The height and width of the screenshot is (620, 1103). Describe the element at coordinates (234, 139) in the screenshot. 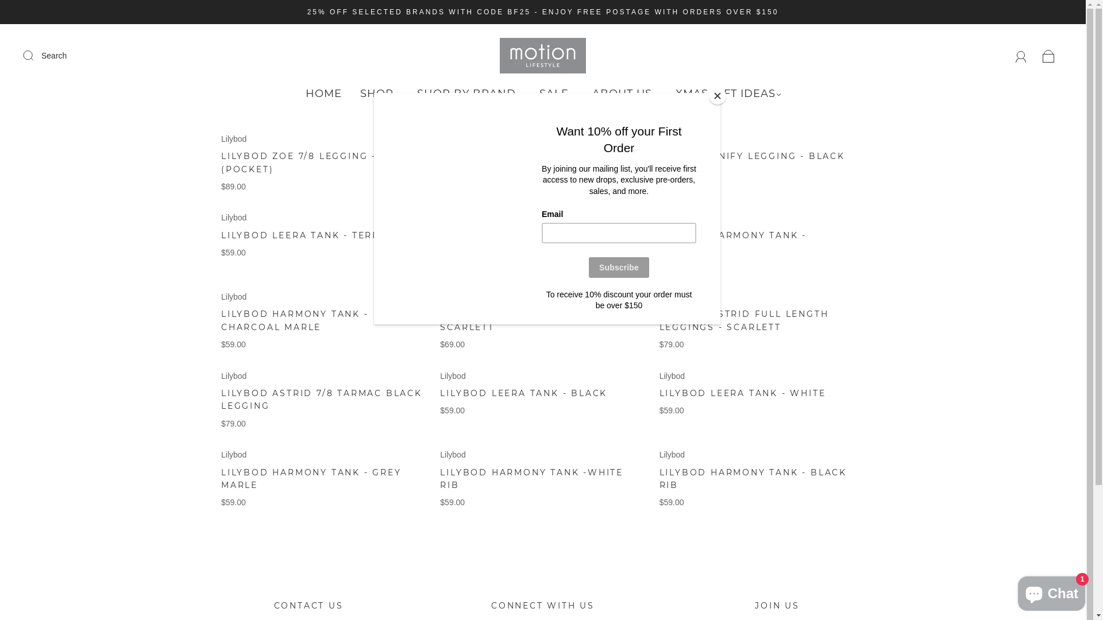

I see `Lilybod` at that location.